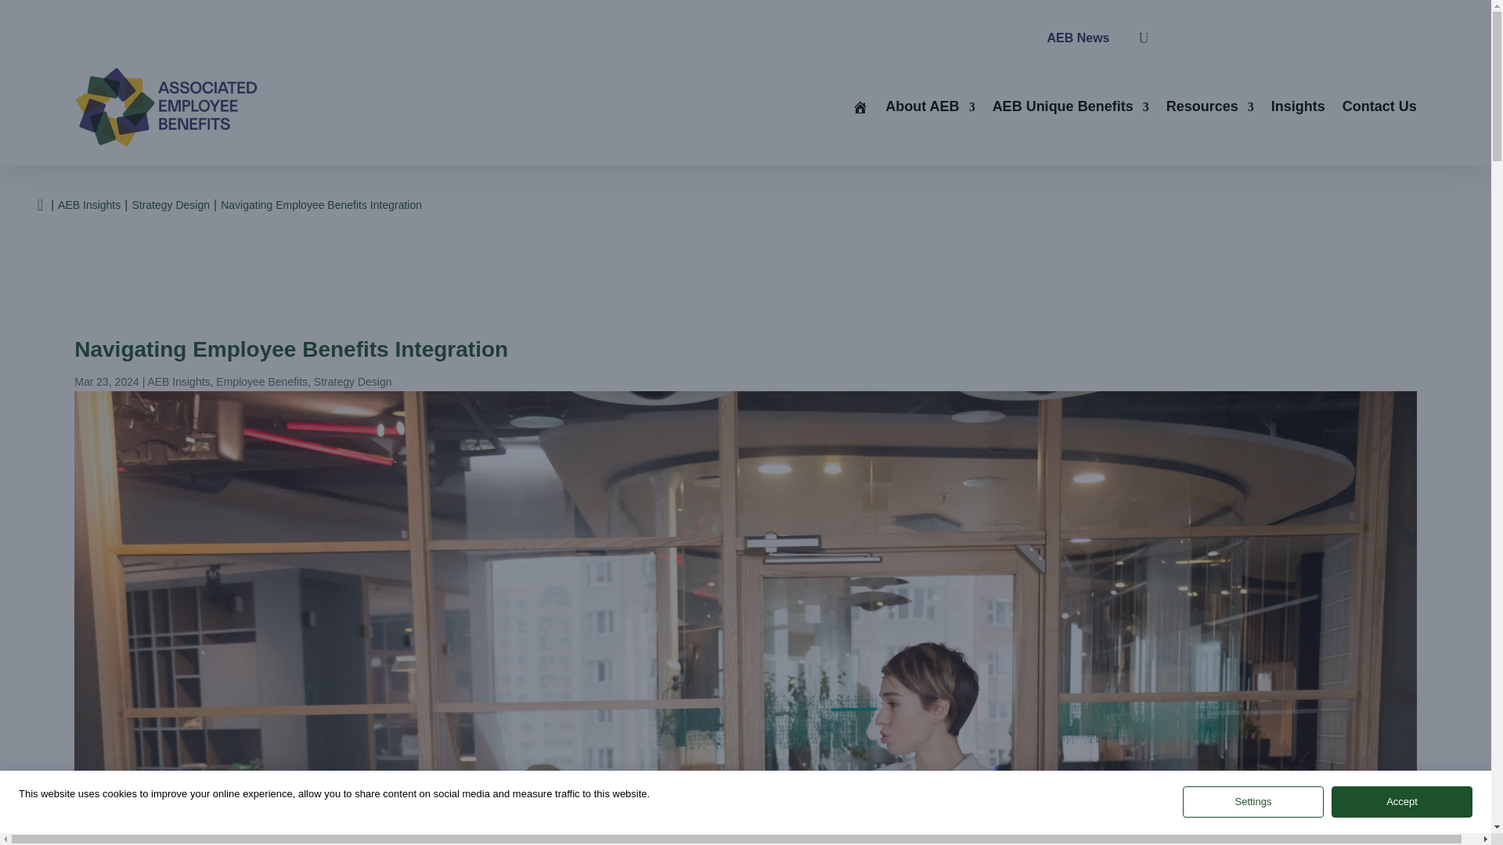  What do you see at coordinates (929, 106) in the screenshot?
I see `About AEB` at bounding box center [929, 106].